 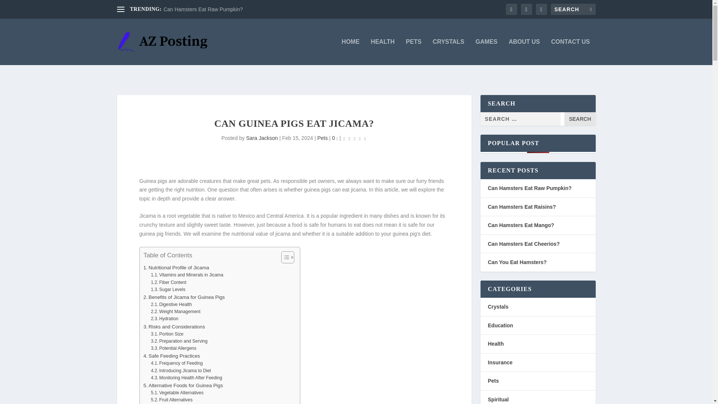 What do you see at coordinates (177, 363) in the screenshot?
I see `Frequency of Feeding` at bounding box center [177, 363].